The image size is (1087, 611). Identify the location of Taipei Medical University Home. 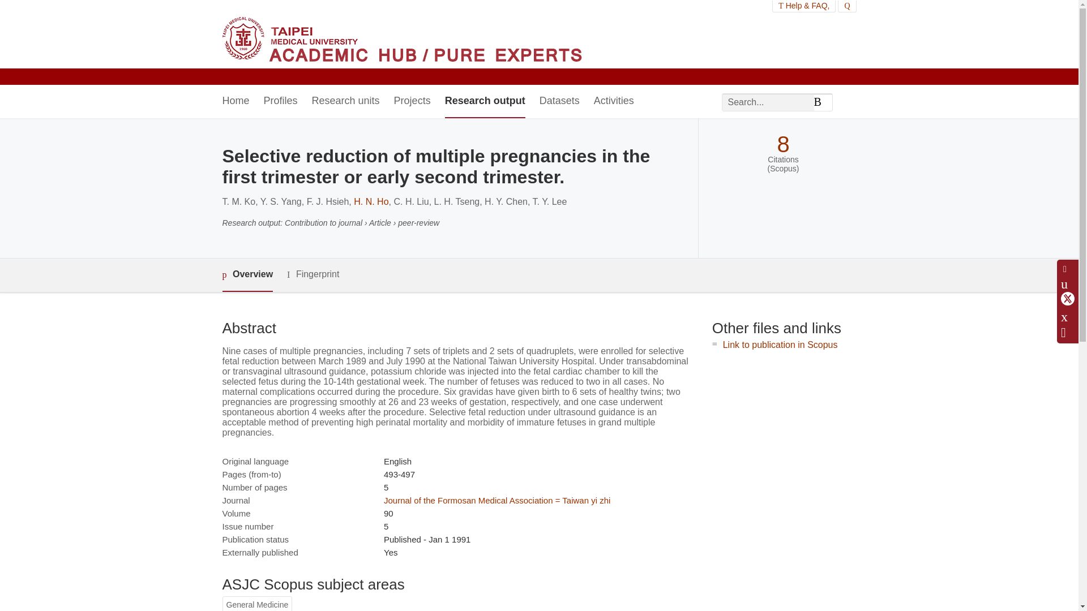
(401, 42).